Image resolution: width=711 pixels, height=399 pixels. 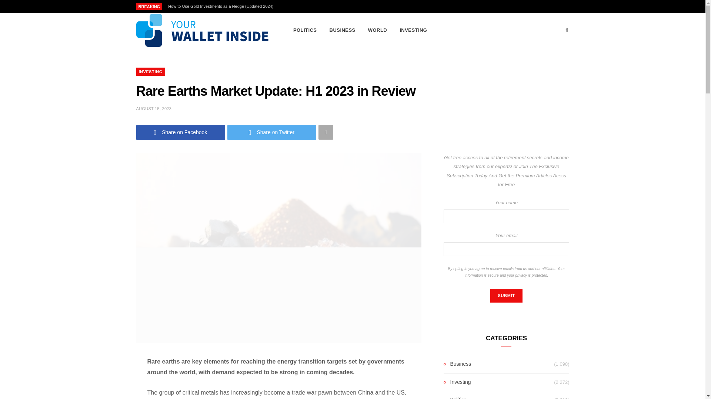 I want to click on INVESTING, so click(x=413, y=30).